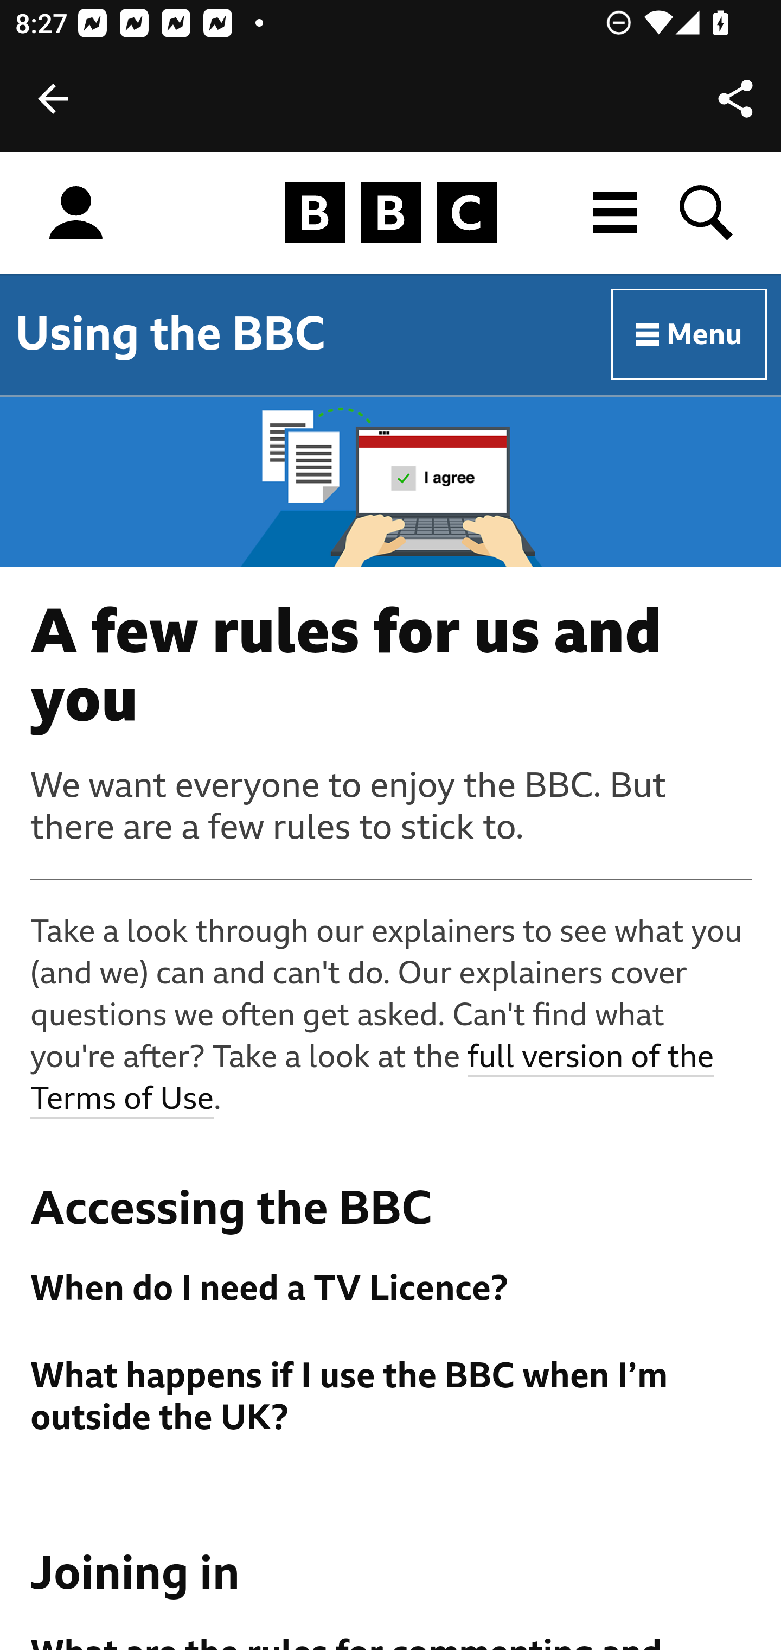 This screenshot has height=1650, width=781. What do you see at coordinates (690, 335) in the screenshot?
I see `Menu` at bounding box center [690, 335].